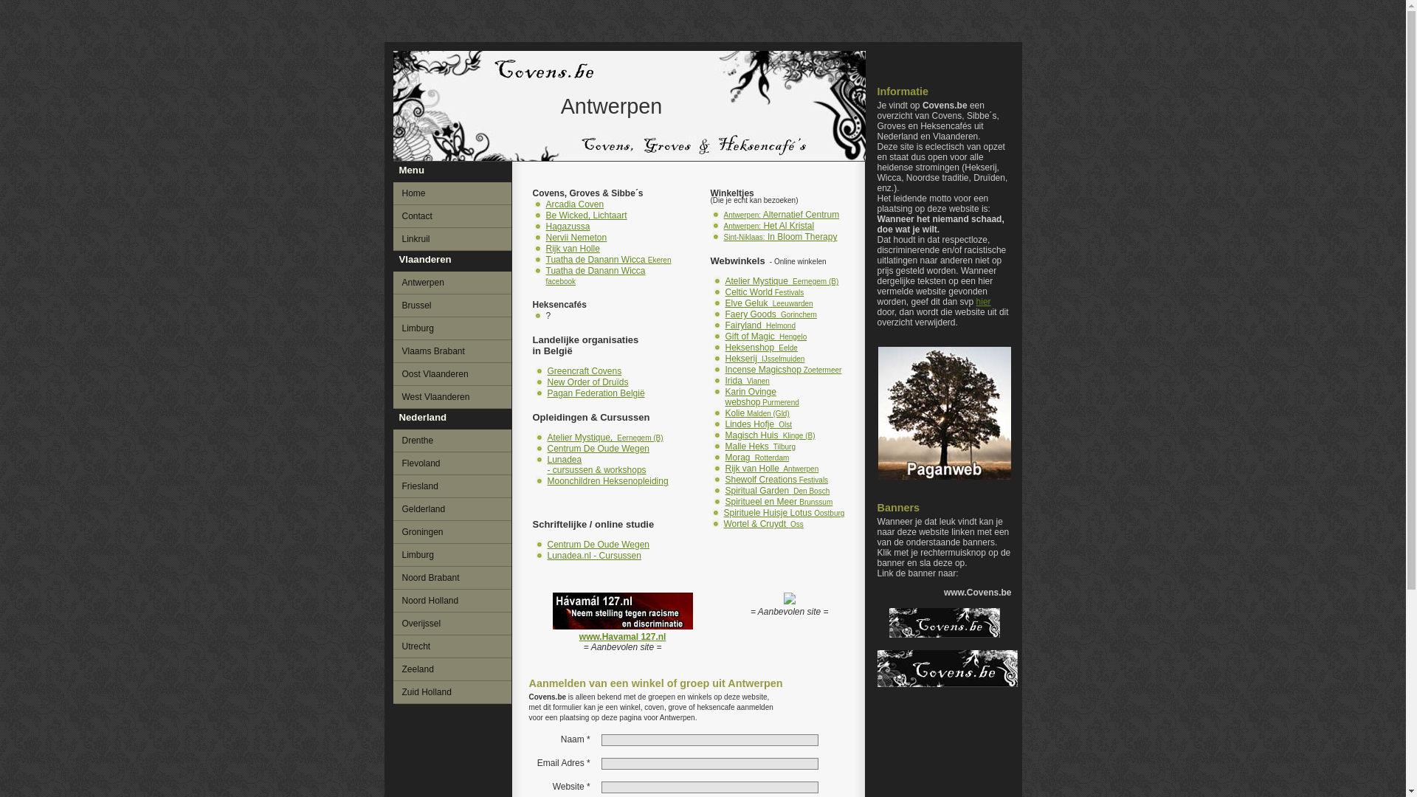  Describe the element at coordinates (452, 193) in the screenshot. I see `Home` at that location.